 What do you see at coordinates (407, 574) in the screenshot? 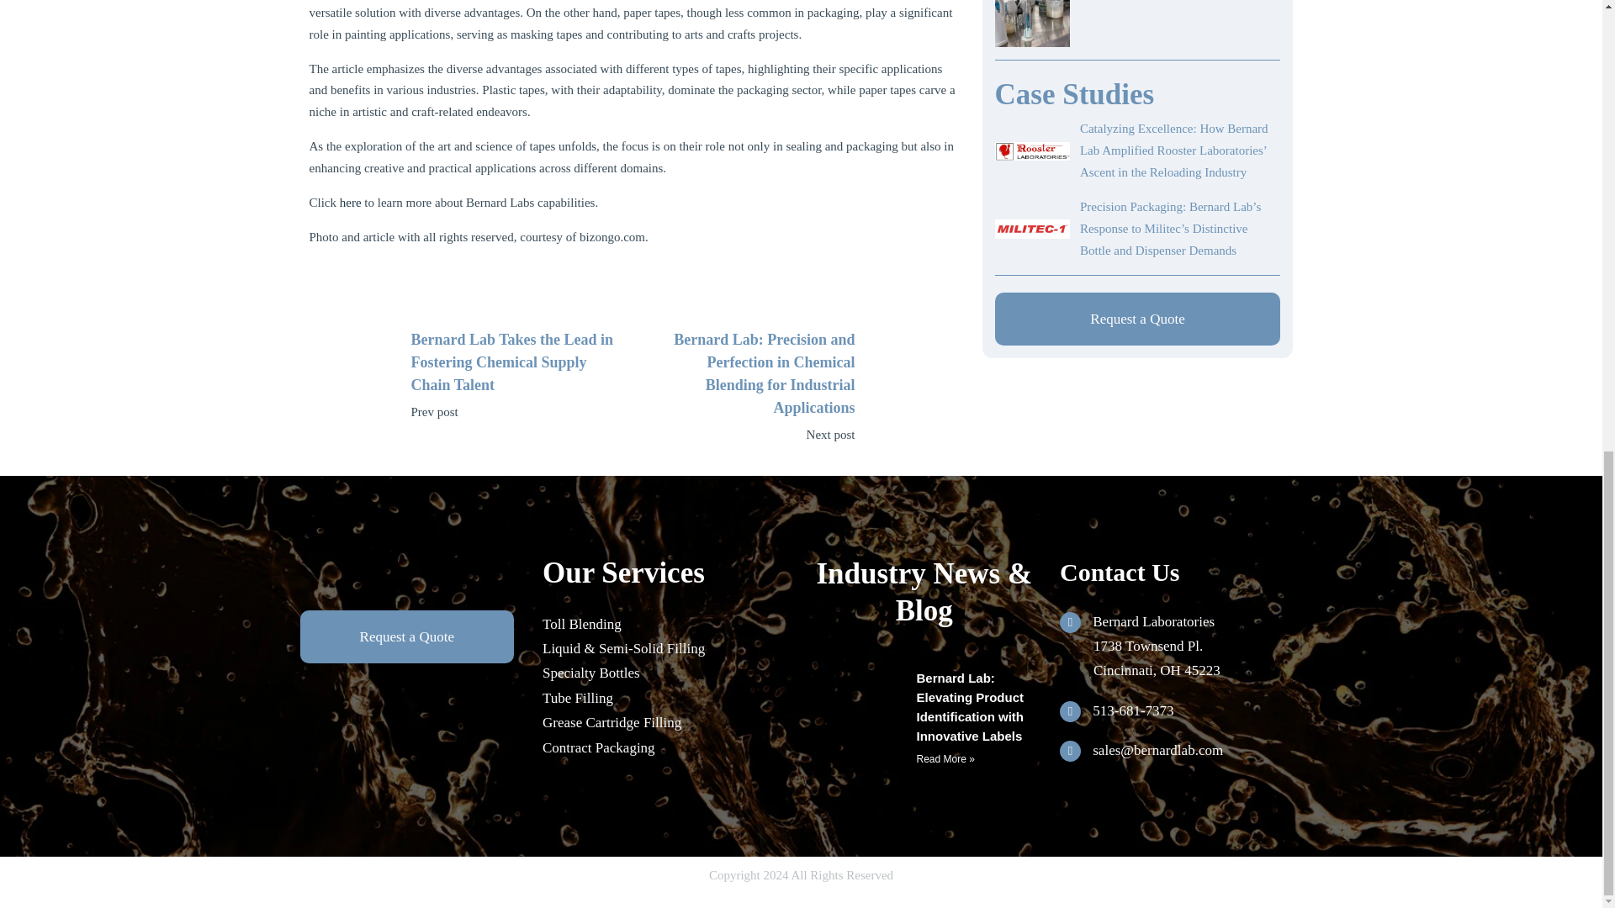
I see `White Bernard Laboratories Logo 350px` at bounding box center [407, 574].